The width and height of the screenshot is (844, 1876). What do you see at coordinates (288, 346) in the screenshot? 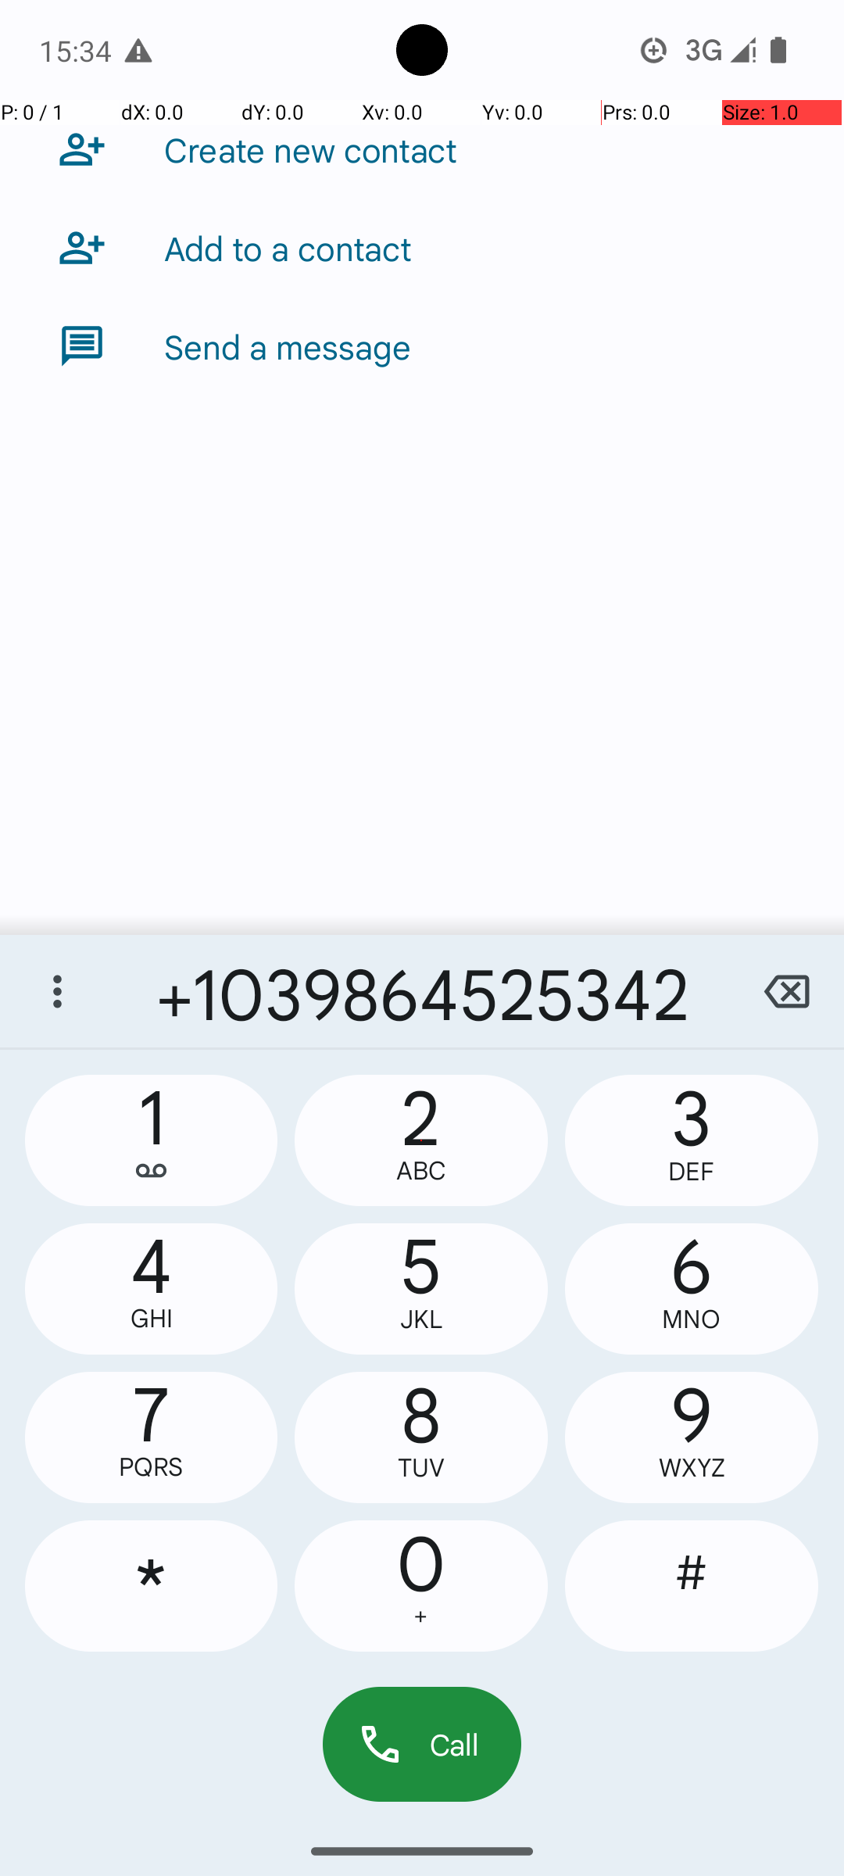
I see `Send a message` at bounding box center [288, 346].